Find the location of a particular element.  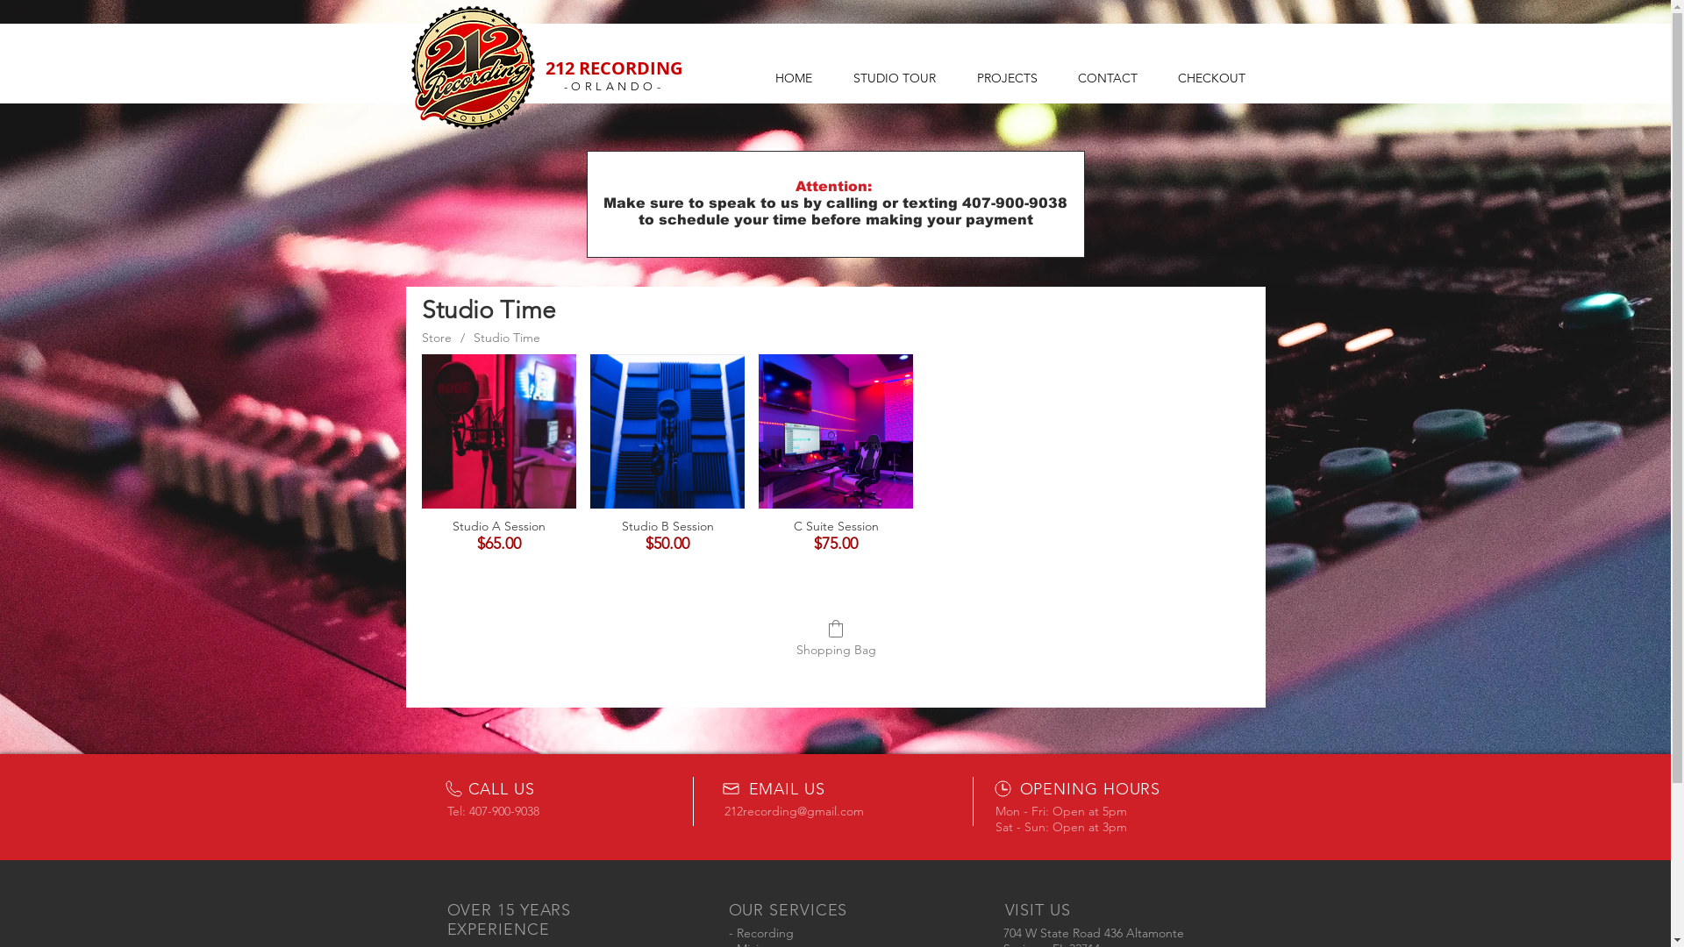

STUDIO TOUR is located at coordinates (895, 78).